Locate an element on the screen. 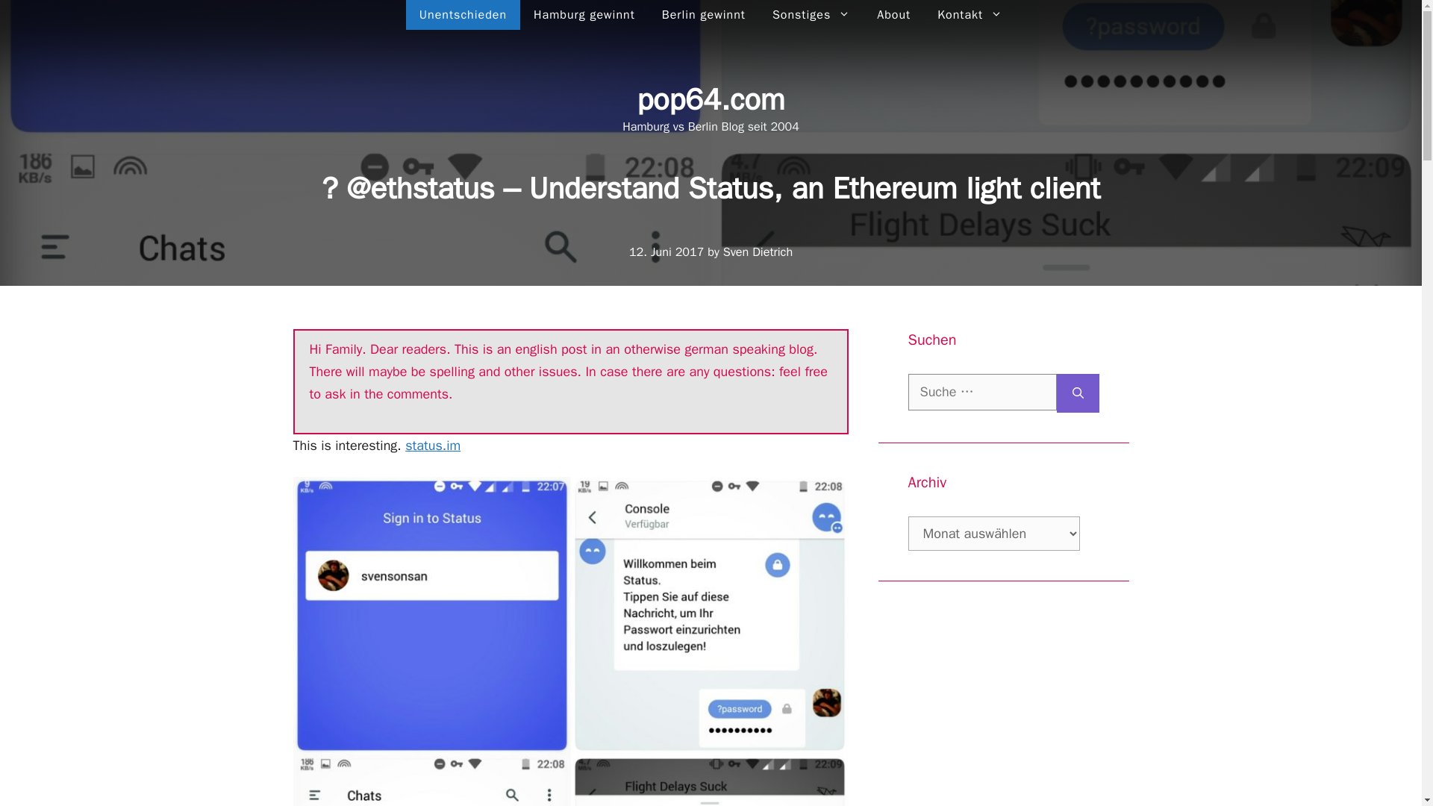 The height and width of the screenshot is (806, 1433). status.im is located at coordinates (433, 446).